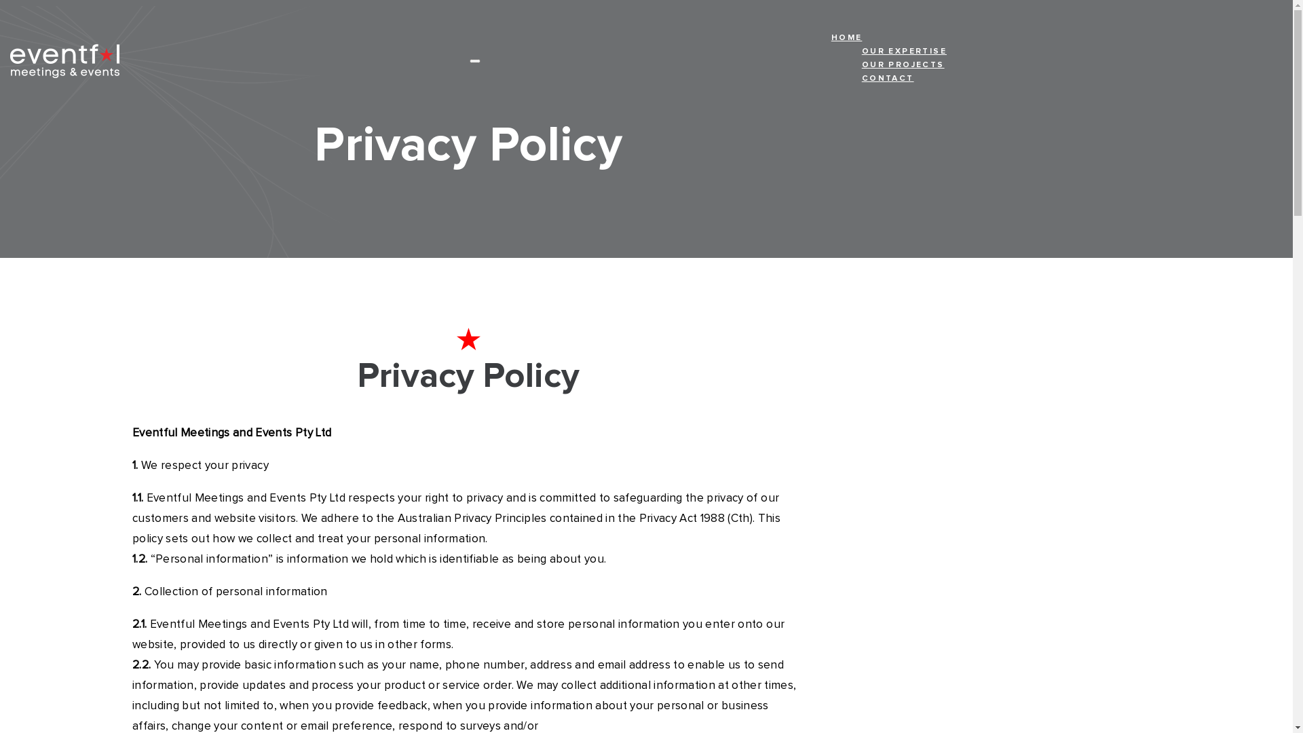 Image resolution: width=1303 pixels, height=733 pixels. Describe the element at coordinates (904, 68) in the screenshot. I see `OUR PROJECTS` at that location.